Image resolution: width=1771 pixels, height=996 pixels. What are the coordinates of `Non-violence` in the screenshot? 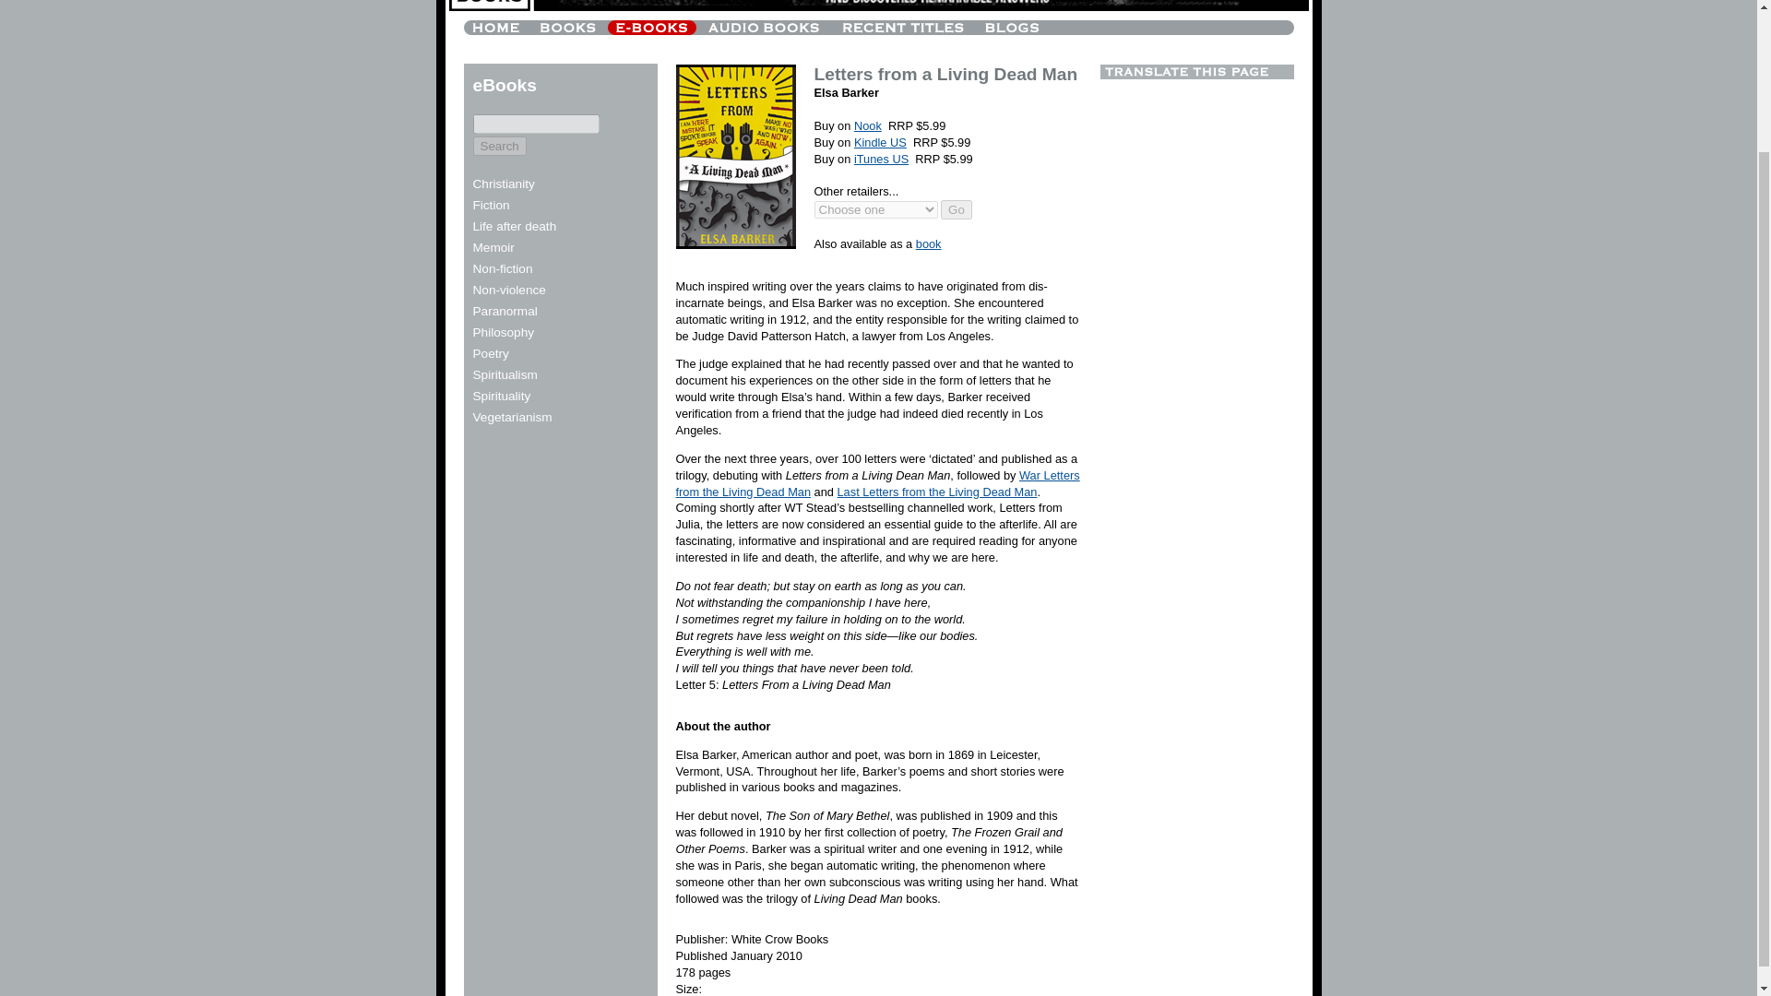 It's located at (509, 290).